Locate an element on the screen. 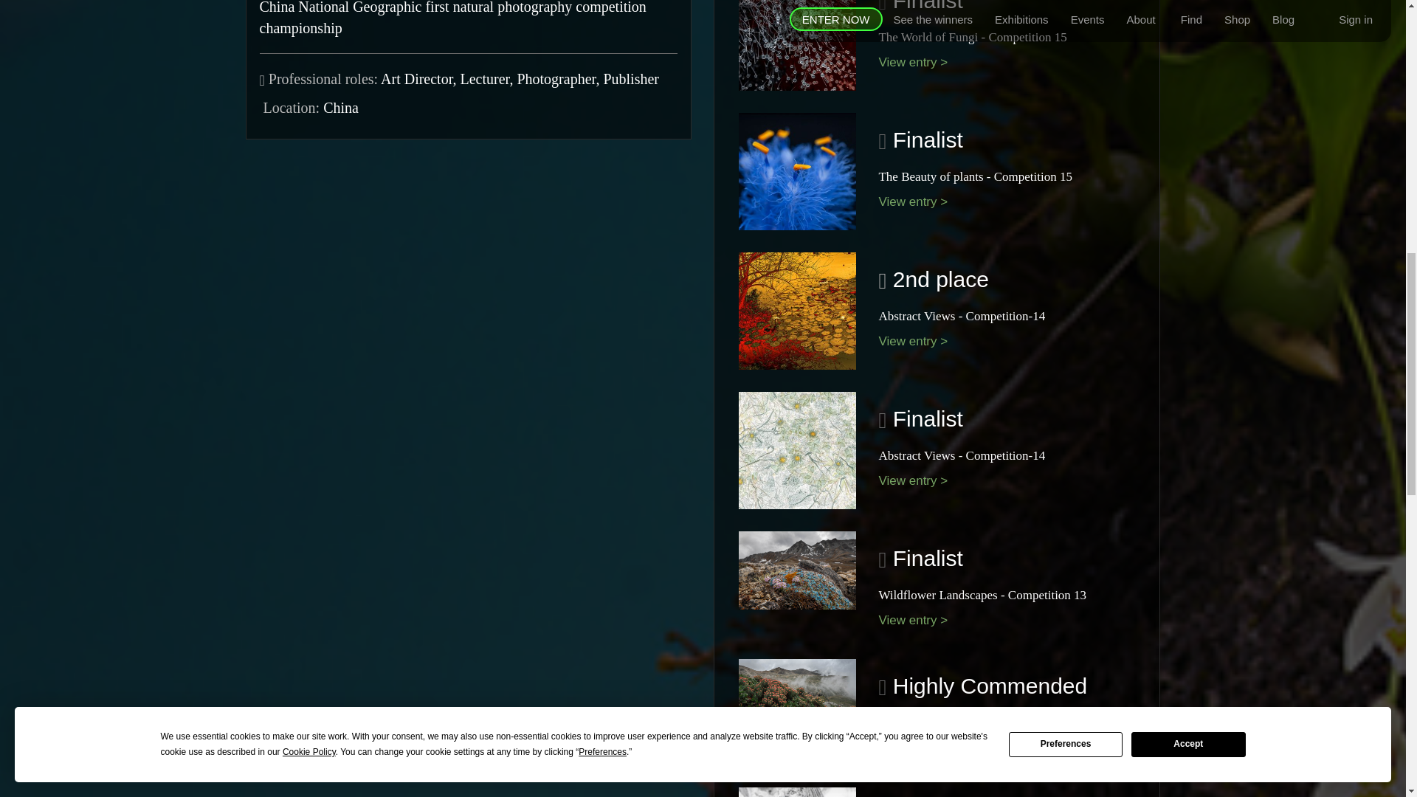  2nd place is located at coordinates (937, 279).